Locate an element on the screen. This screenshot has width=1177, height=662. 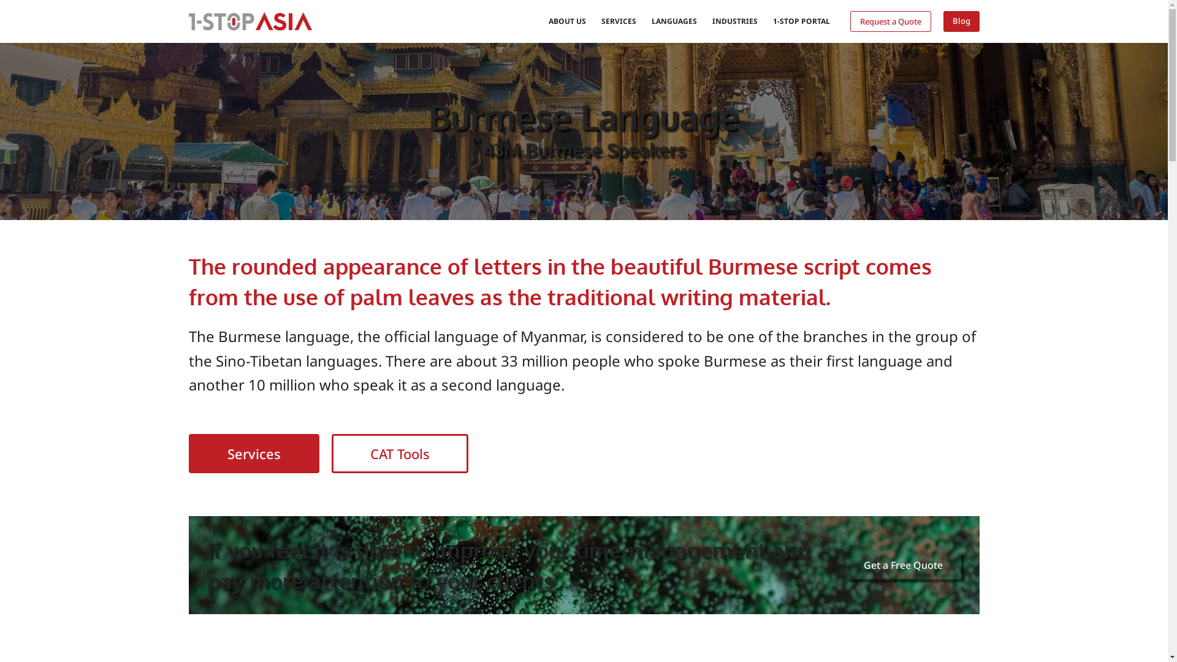
1-STOP PORTAL is located at coordinates (801, 21).